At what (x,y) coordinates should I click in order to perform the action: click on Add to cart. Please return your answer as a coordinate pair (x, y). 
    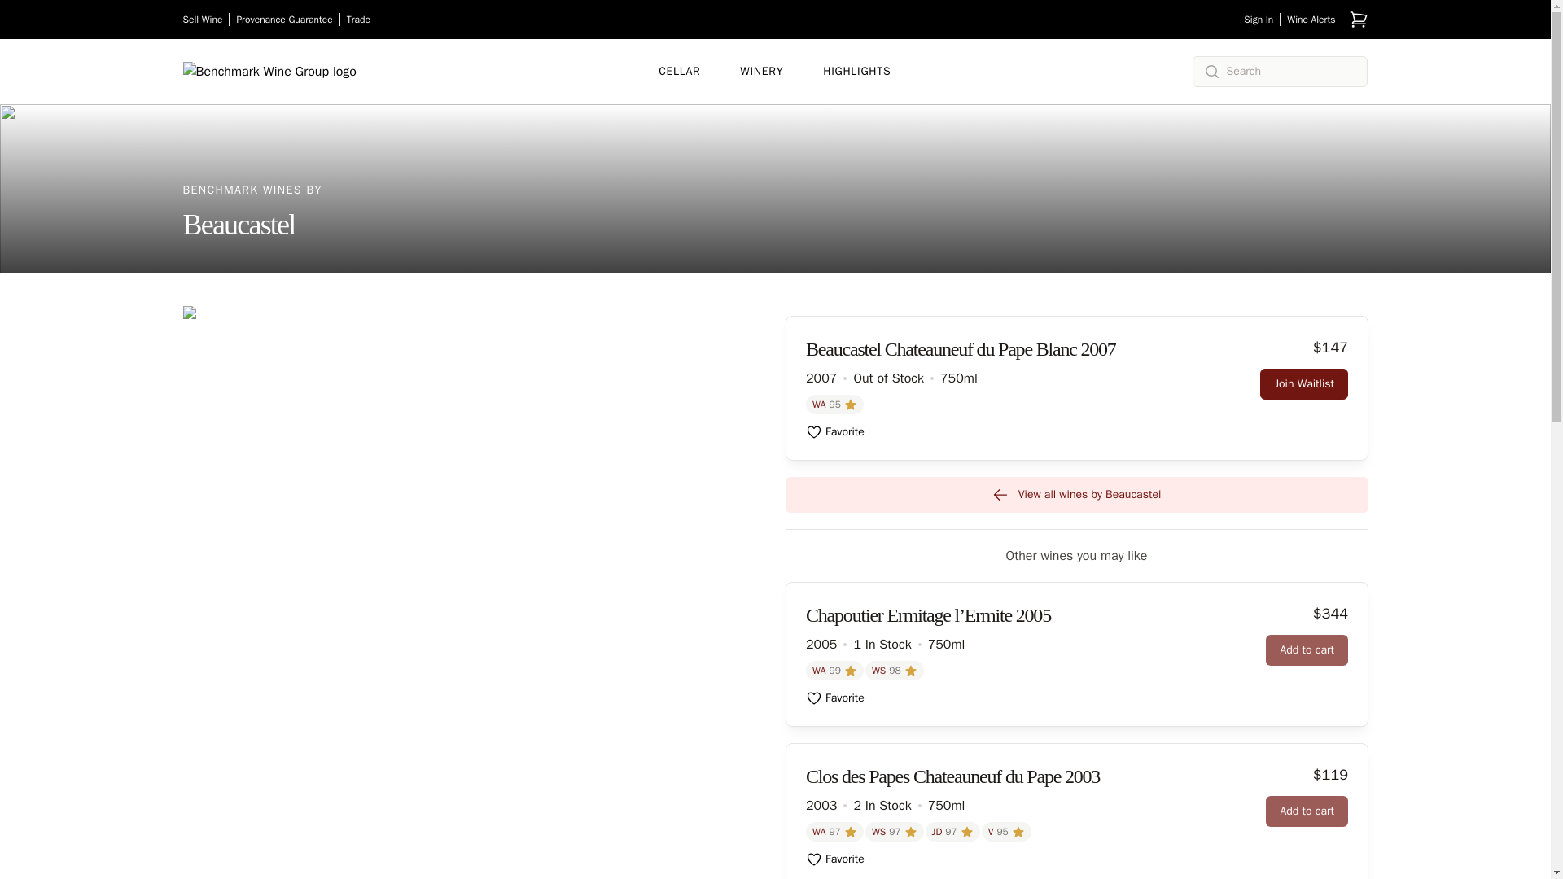
    Looking at the image, I should click on (1307, 811).